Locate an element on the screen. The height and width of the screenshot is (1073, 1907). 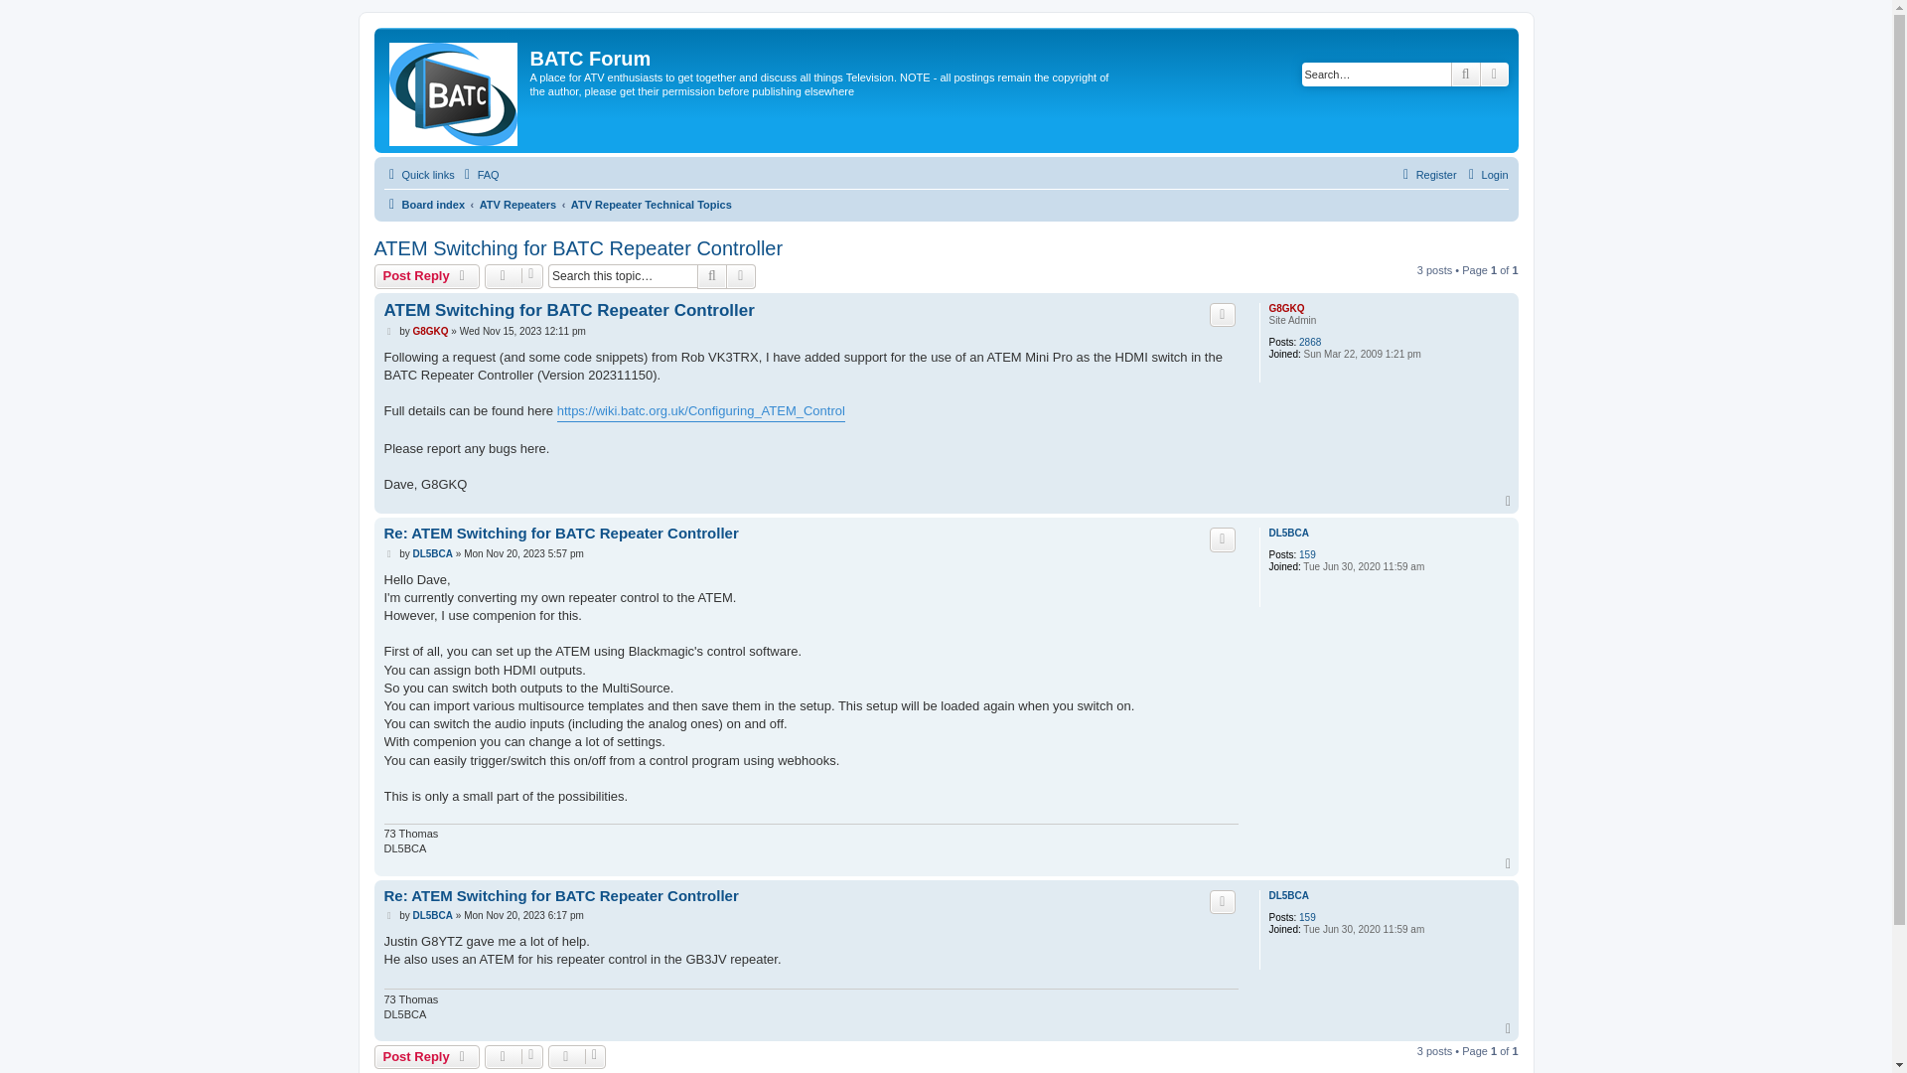
Board index is located at coordinates (423, 205).